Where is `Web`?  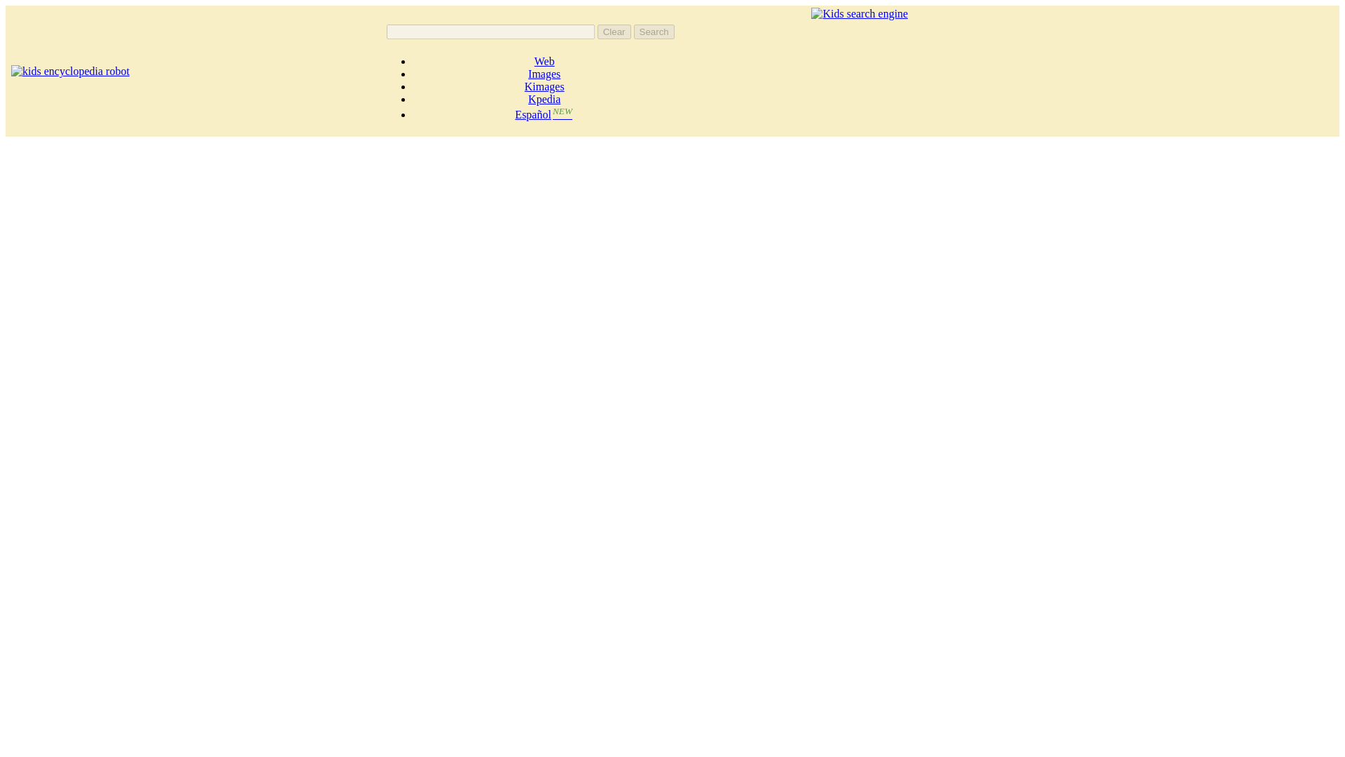 Web is located at coordinates (544, 61).